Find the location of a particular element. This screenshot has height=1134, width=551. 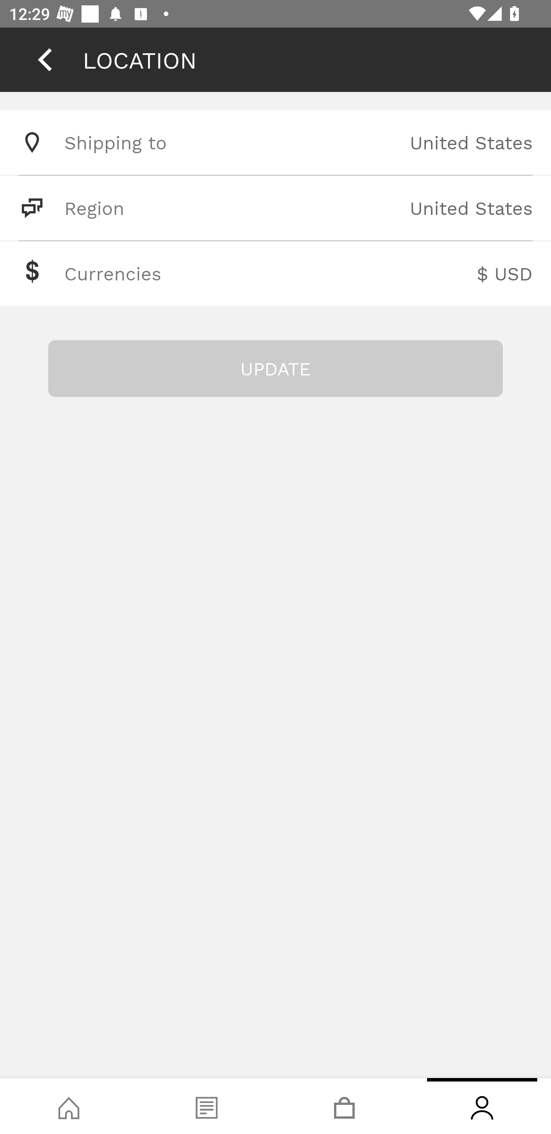

ACCOUNT, back is located at coordinates (45, 59).